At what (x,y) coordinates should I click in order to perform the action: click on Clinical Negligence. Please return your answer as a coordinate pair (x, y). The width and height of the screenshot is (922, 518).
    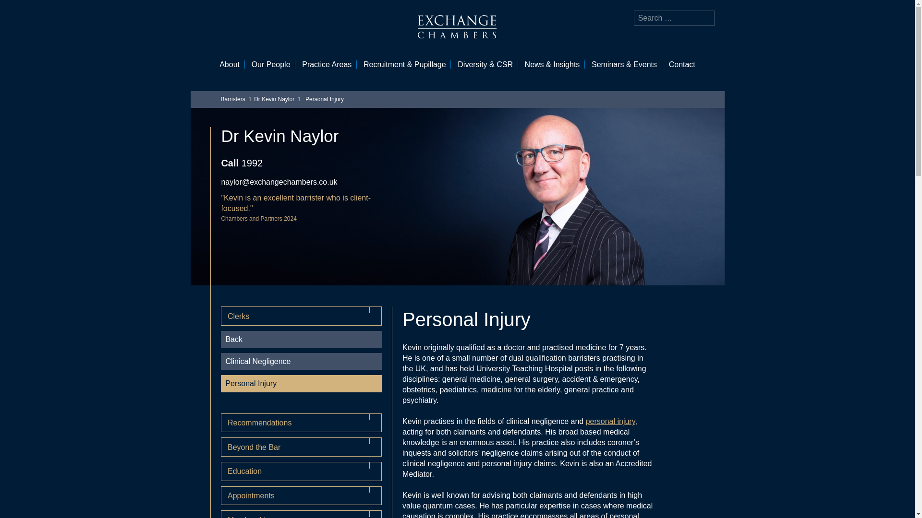
    Looking at the image, I should click on (301, 361).